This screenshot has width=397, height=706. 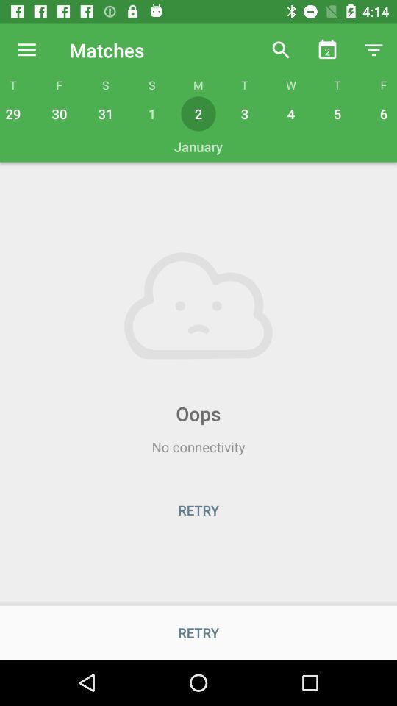 What do you see at coordinates (337, 113) in the screenshot?
I see `choose the item next to the 6` at bounding box center [337, 113].